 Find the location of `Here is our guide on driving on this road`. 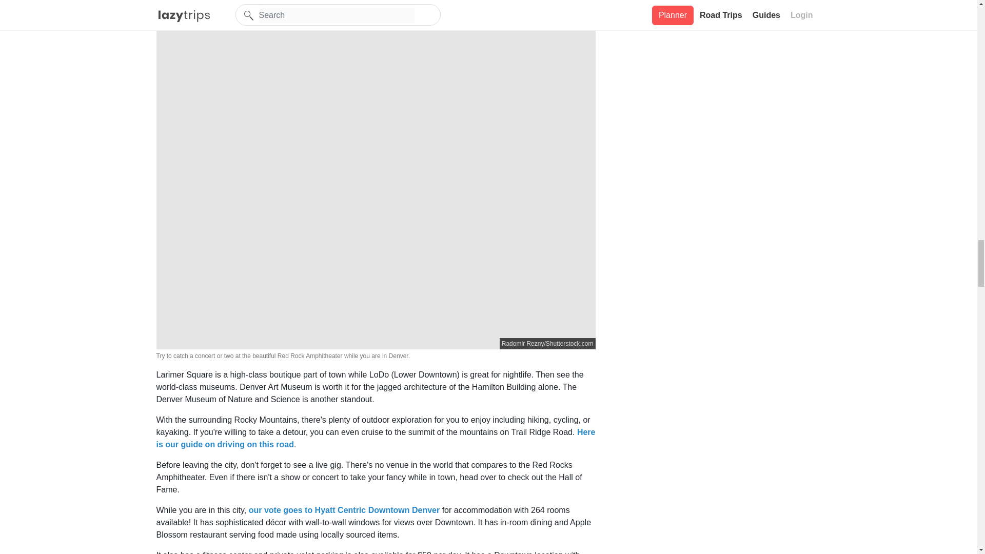

Here is our guide on driving on this road is located at coordinates (375, 438).